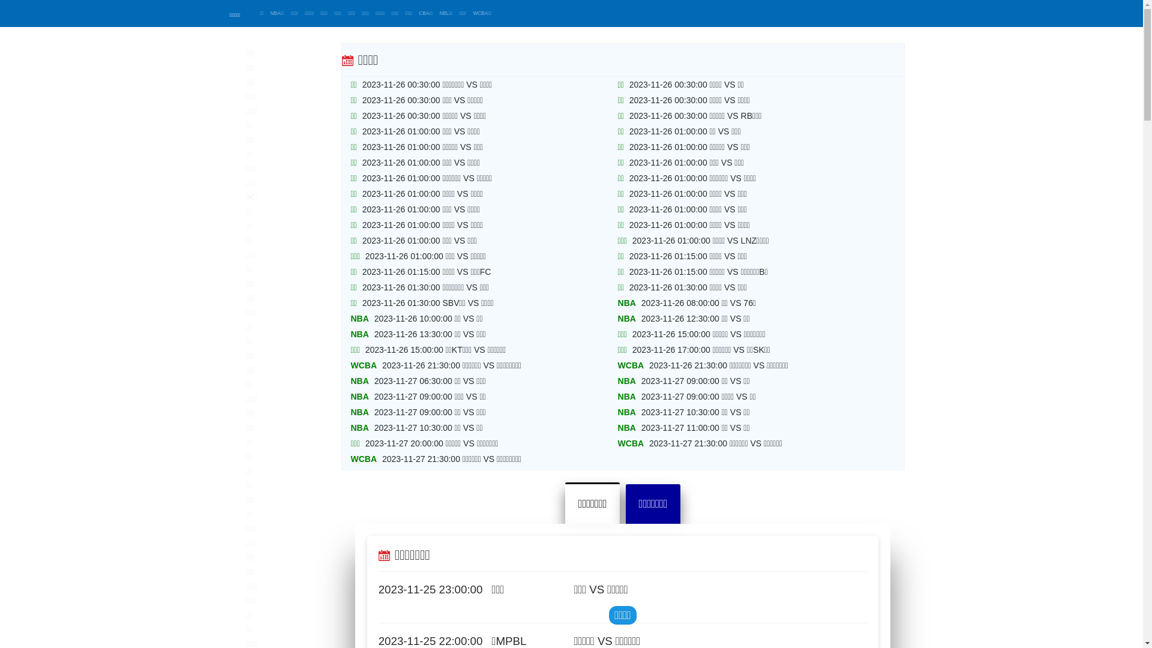 This screenshot has width=1152, height=648. I want to click on NBA, so click(359, 428).